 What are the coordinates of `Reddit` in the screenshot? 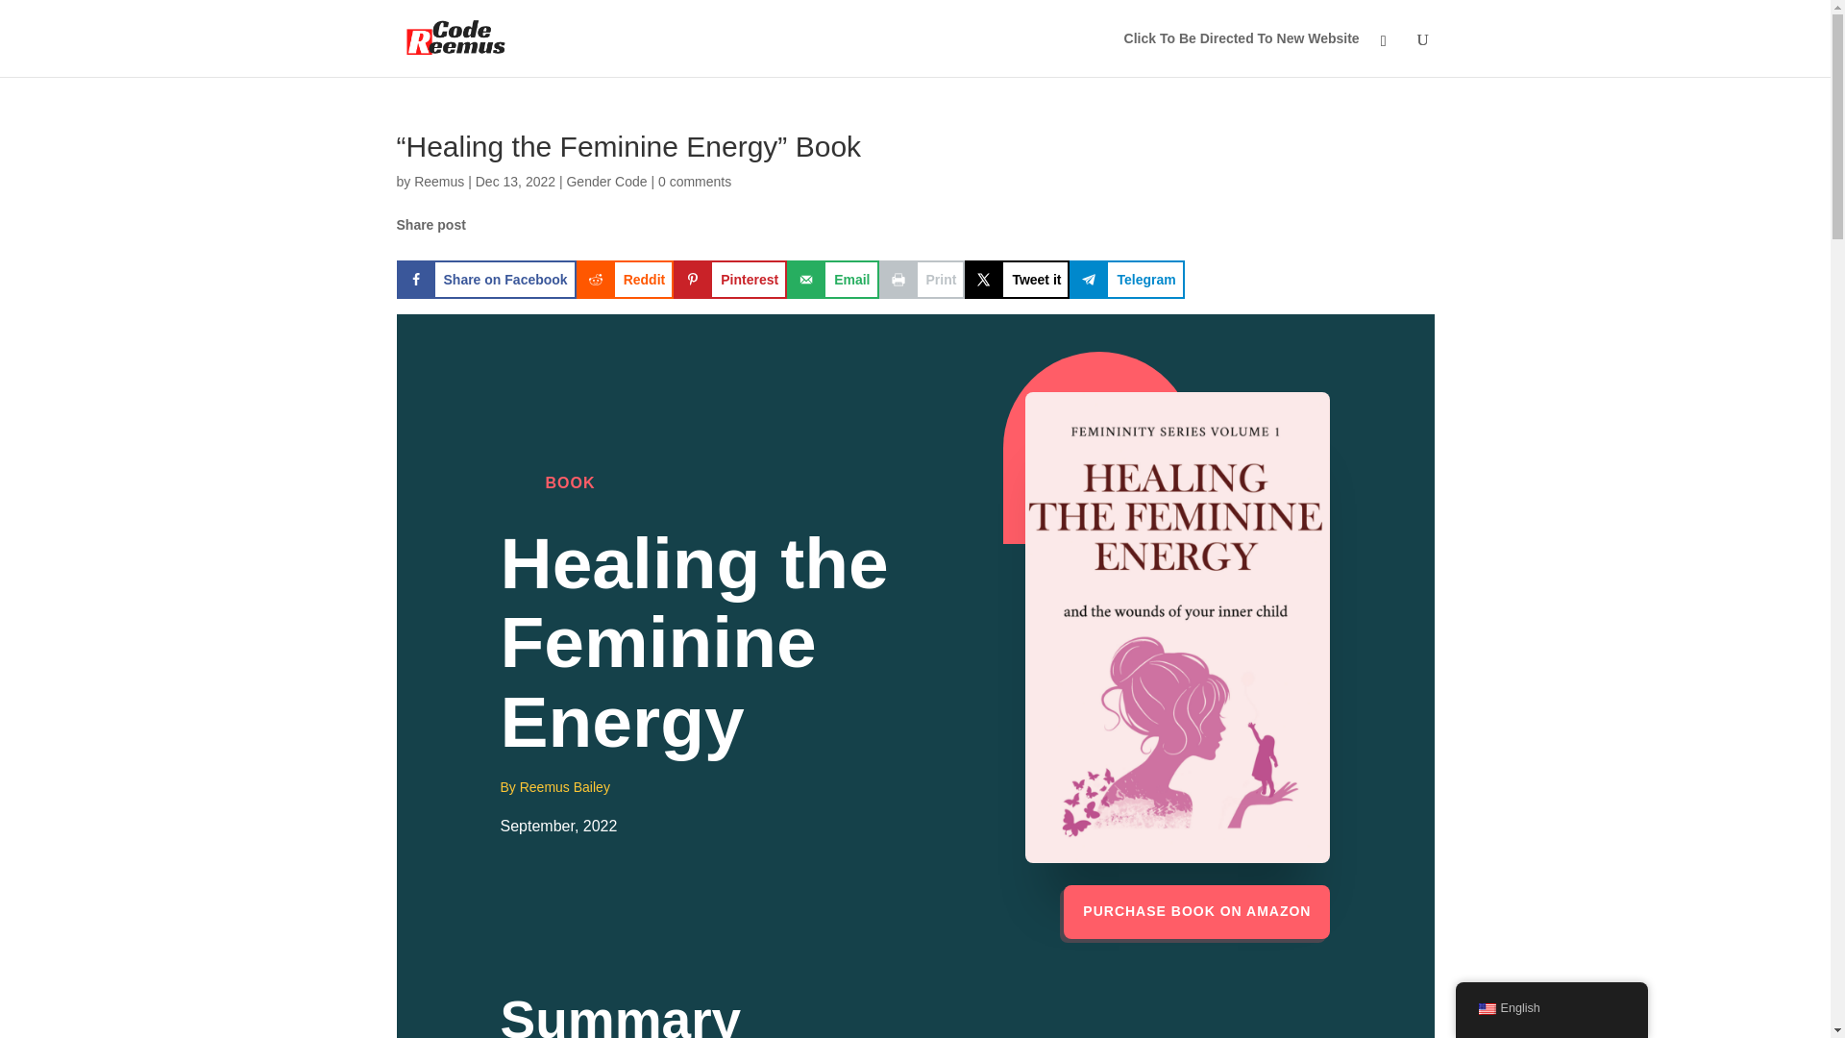 It's located at (625, 280).